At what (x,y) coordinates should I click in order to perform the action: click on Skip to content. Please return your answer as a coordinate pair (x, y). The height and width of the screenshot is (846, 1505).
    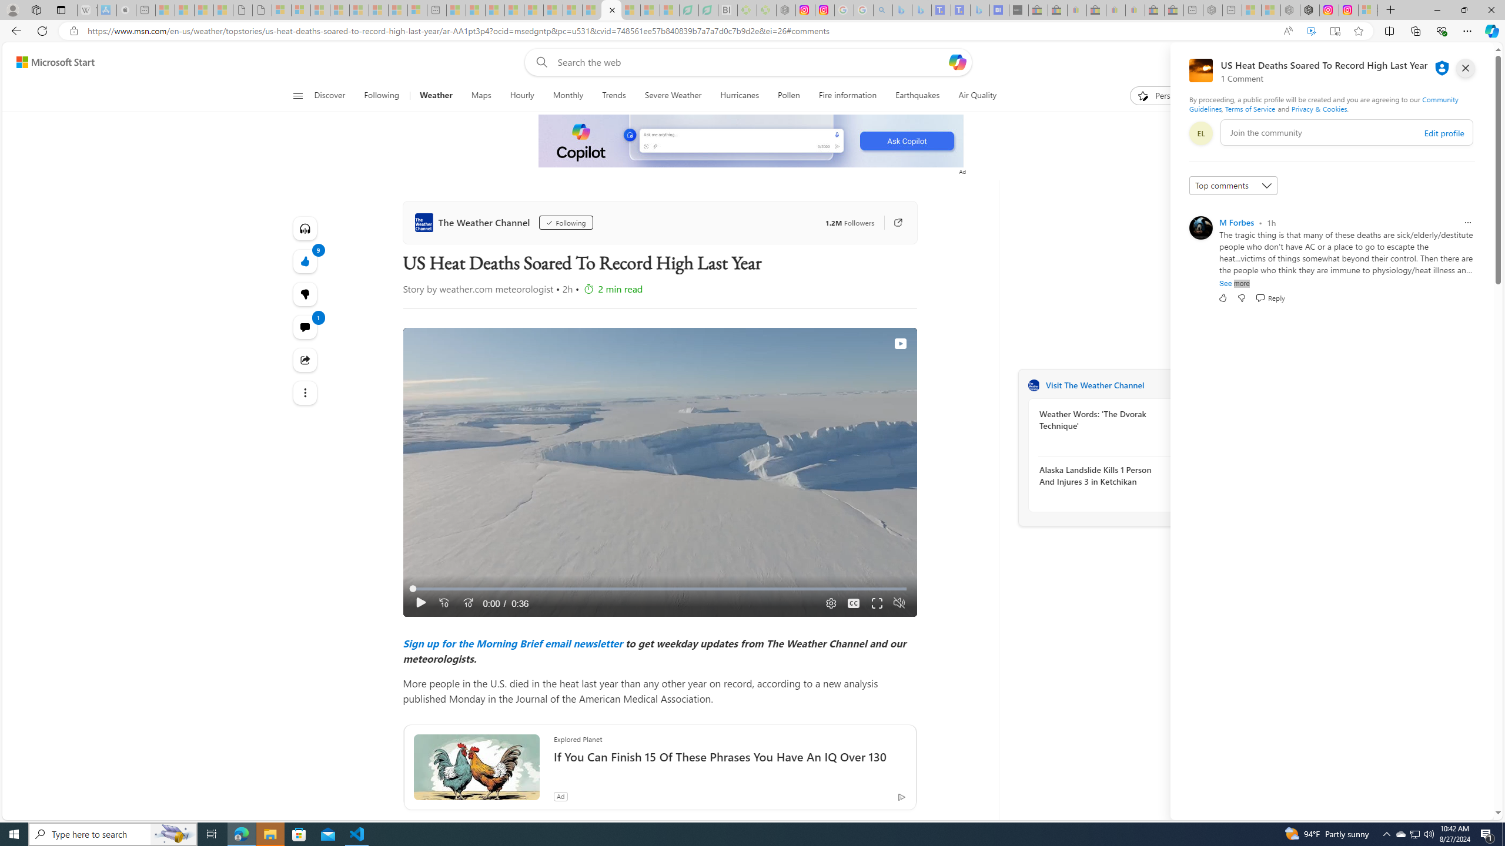
    Looking at the image, I should click on (51, 62).